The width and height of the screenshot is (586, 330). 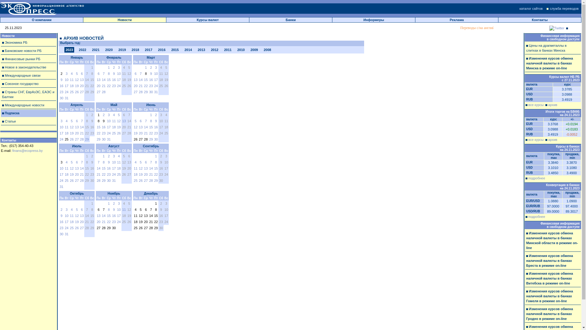 What do you see at coordinates (151, 86) in the screenshot?
I see `23` at bounding box center [151, 86].